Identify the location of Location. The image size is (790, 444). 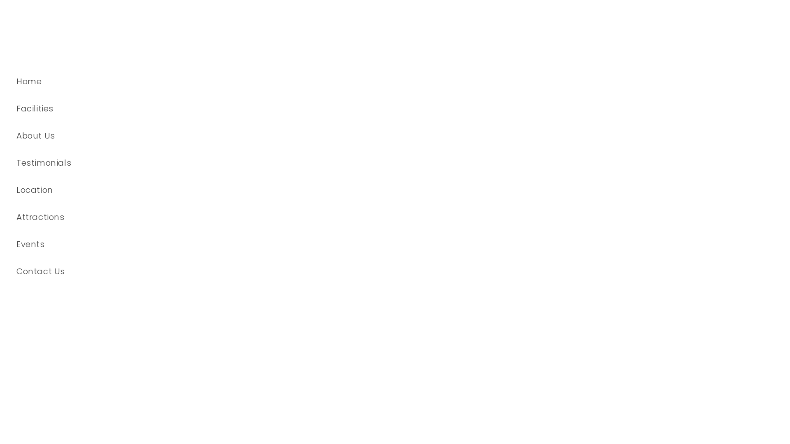
(158, 190).